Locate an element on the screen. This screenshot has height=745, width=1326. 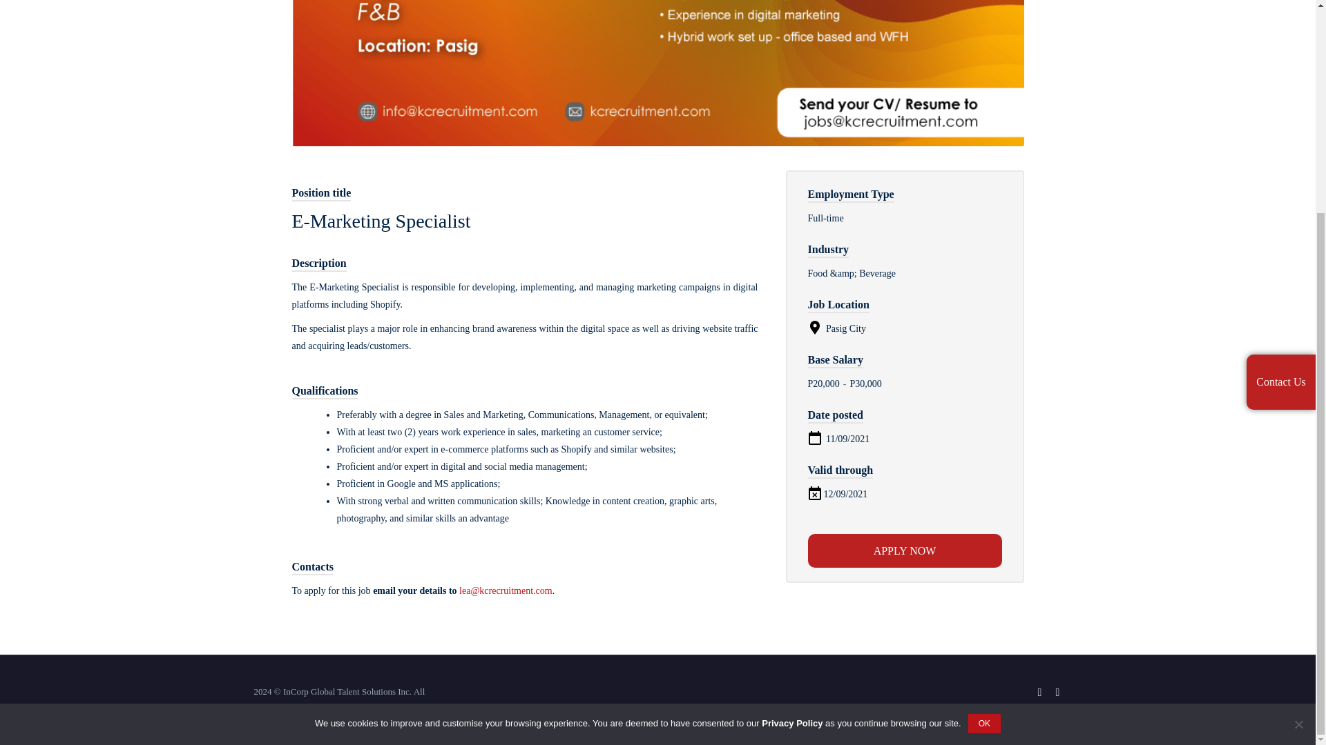
OK is located at coordinates (984, 433).